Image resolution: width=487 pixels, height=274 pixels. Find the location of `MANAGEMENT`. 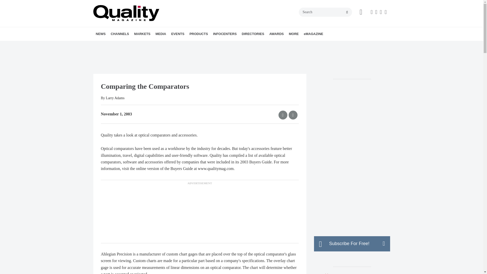

MANAGEMENT is located at coordinates (142, 45).